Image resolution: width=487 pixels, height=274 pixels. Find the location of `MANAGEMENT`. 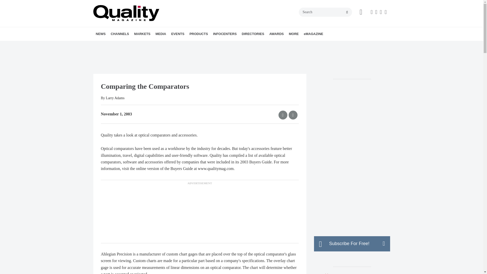

MANAGEMENT is located at coordinates (142, 45).